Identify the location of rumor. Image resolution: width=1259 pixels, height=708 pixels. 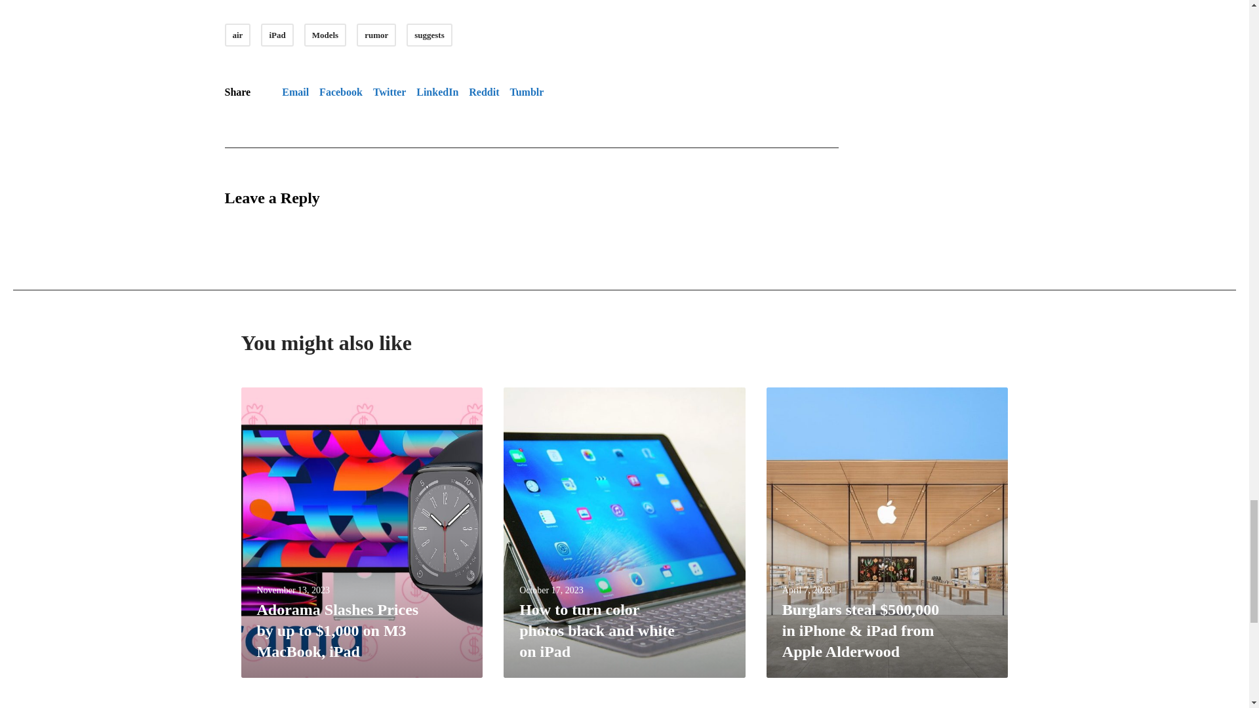
(376, 35).